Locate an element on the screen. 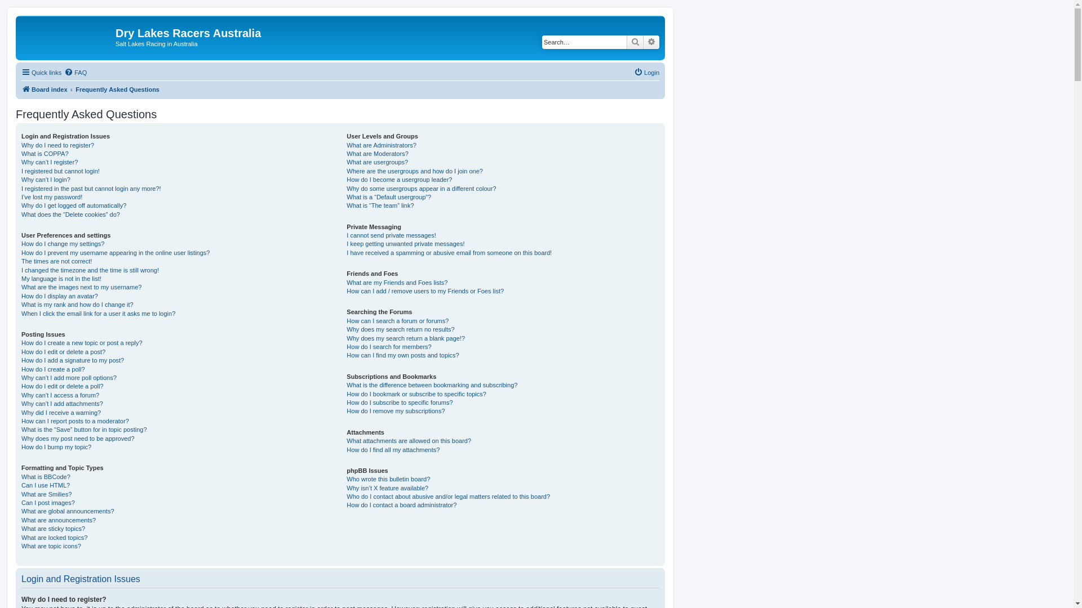 Image resolution: width=1082 pixels, height=608 pixels. How do I create a poll? is located at coordinates (53, 369).